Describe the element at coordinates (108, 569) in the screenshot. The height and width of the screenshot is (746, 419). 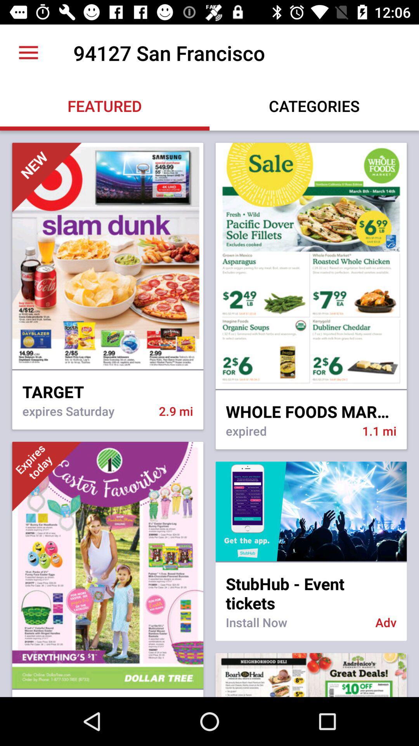
I see `select third image` at that location.